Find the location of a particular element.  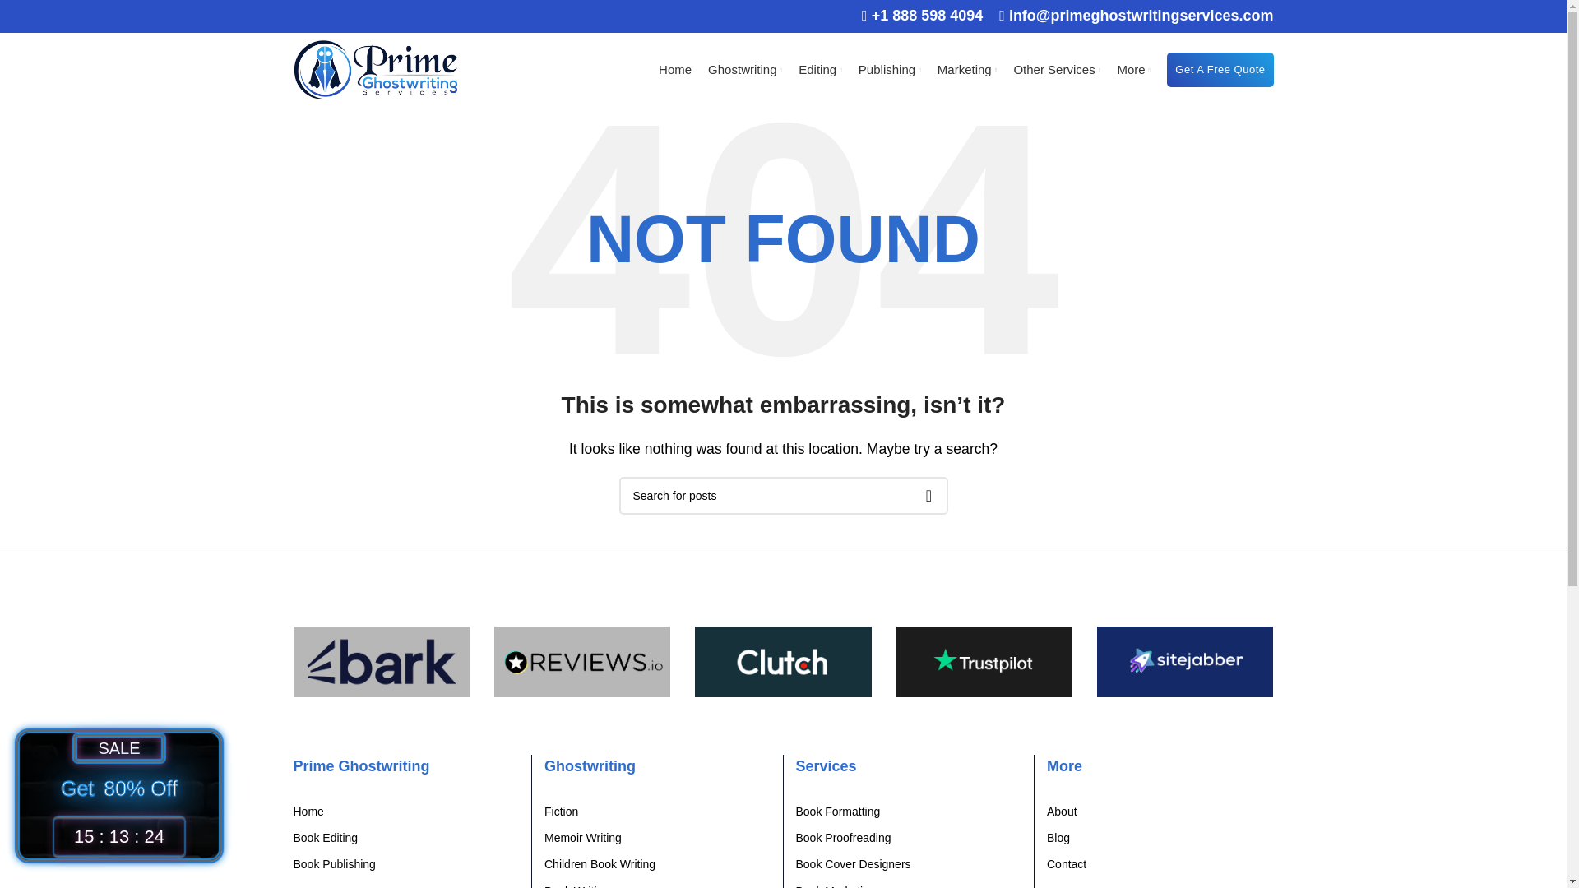

SEARCH is located at coordinates (928, 495).